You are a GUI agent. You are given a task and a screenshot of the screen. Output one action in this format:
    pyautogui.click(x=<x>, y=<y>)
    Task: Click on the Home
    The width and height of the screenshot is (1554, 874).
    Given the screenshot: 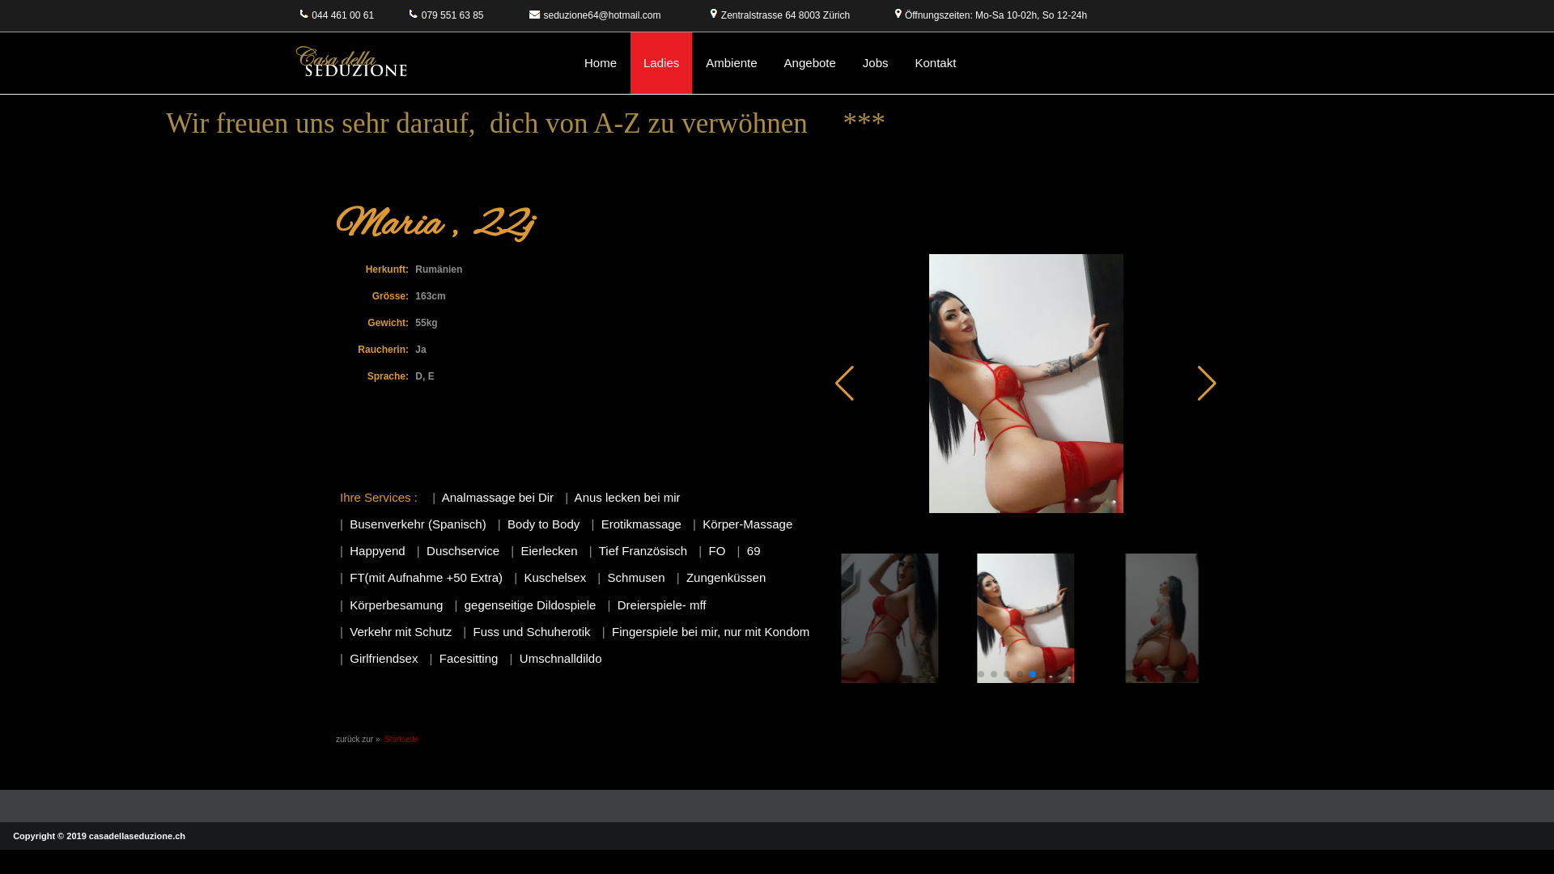 What is the action you would take?
    pyautogui.click(x=601, y=63)
    